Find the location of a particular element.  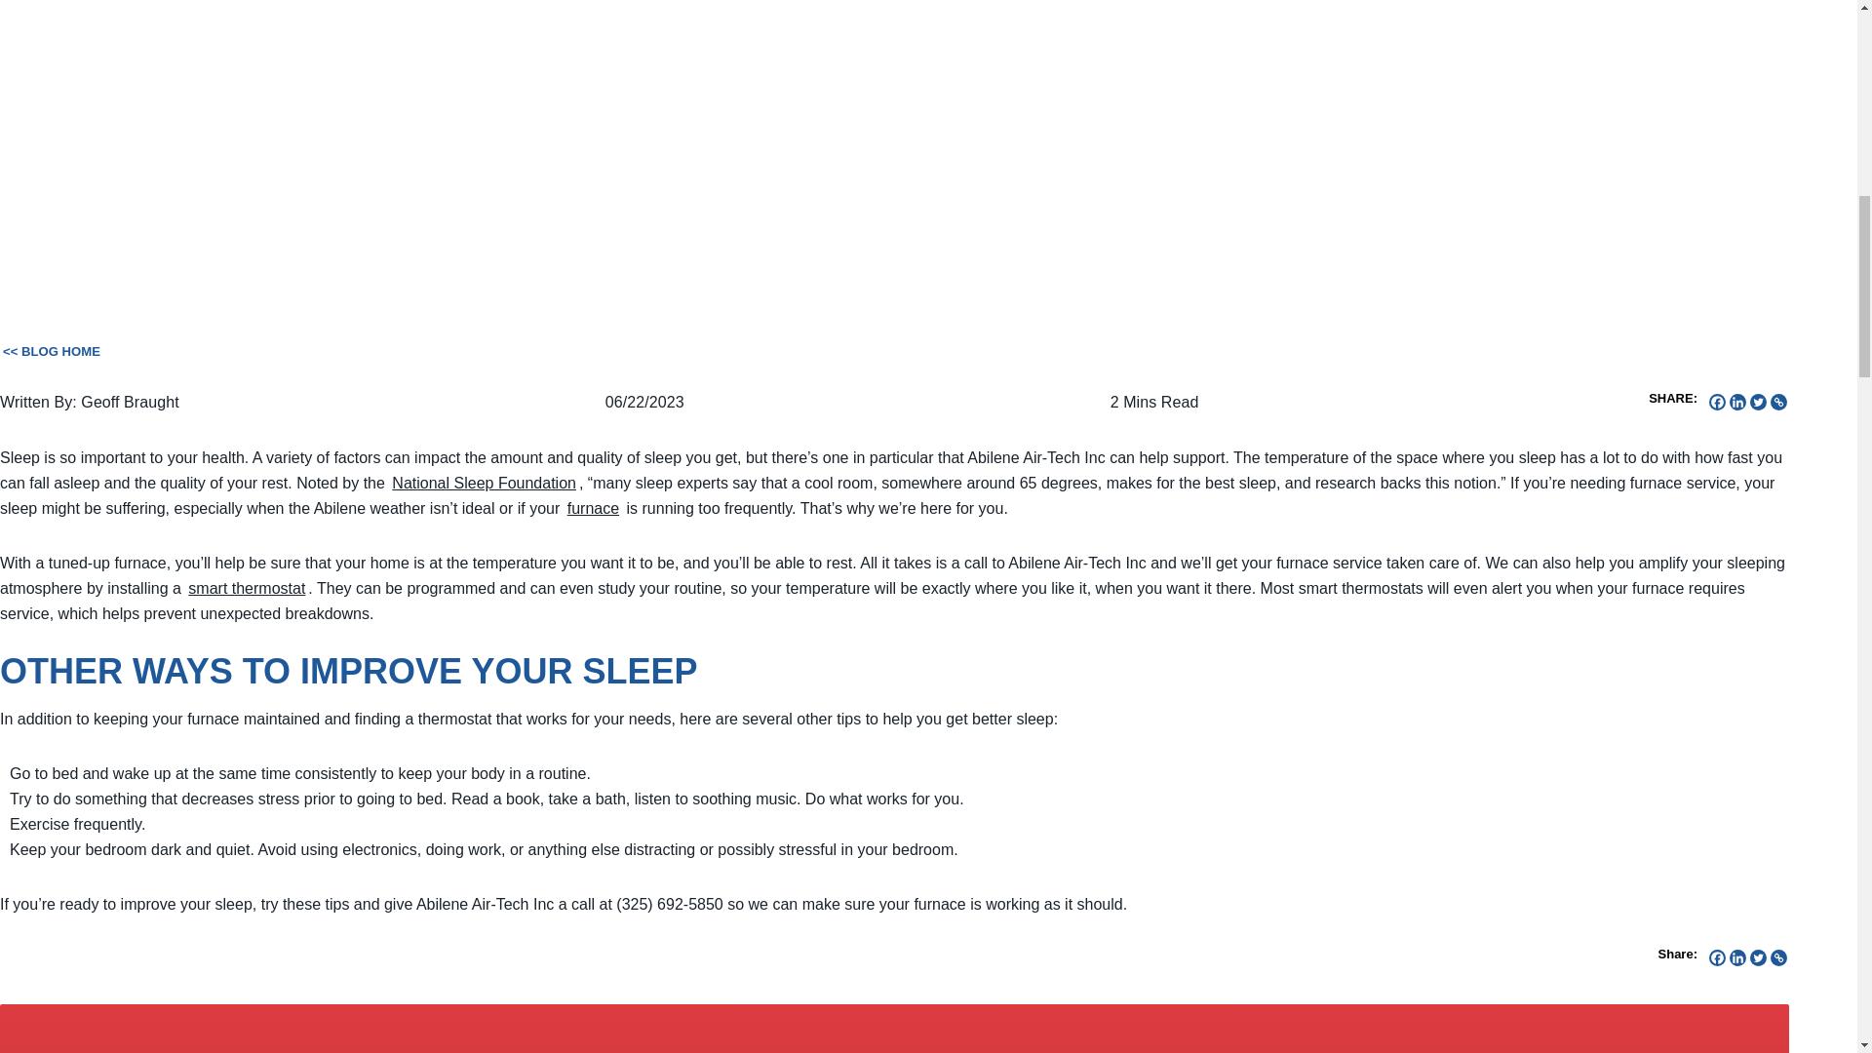

Linkedin is located at coordinates (1737, 402).